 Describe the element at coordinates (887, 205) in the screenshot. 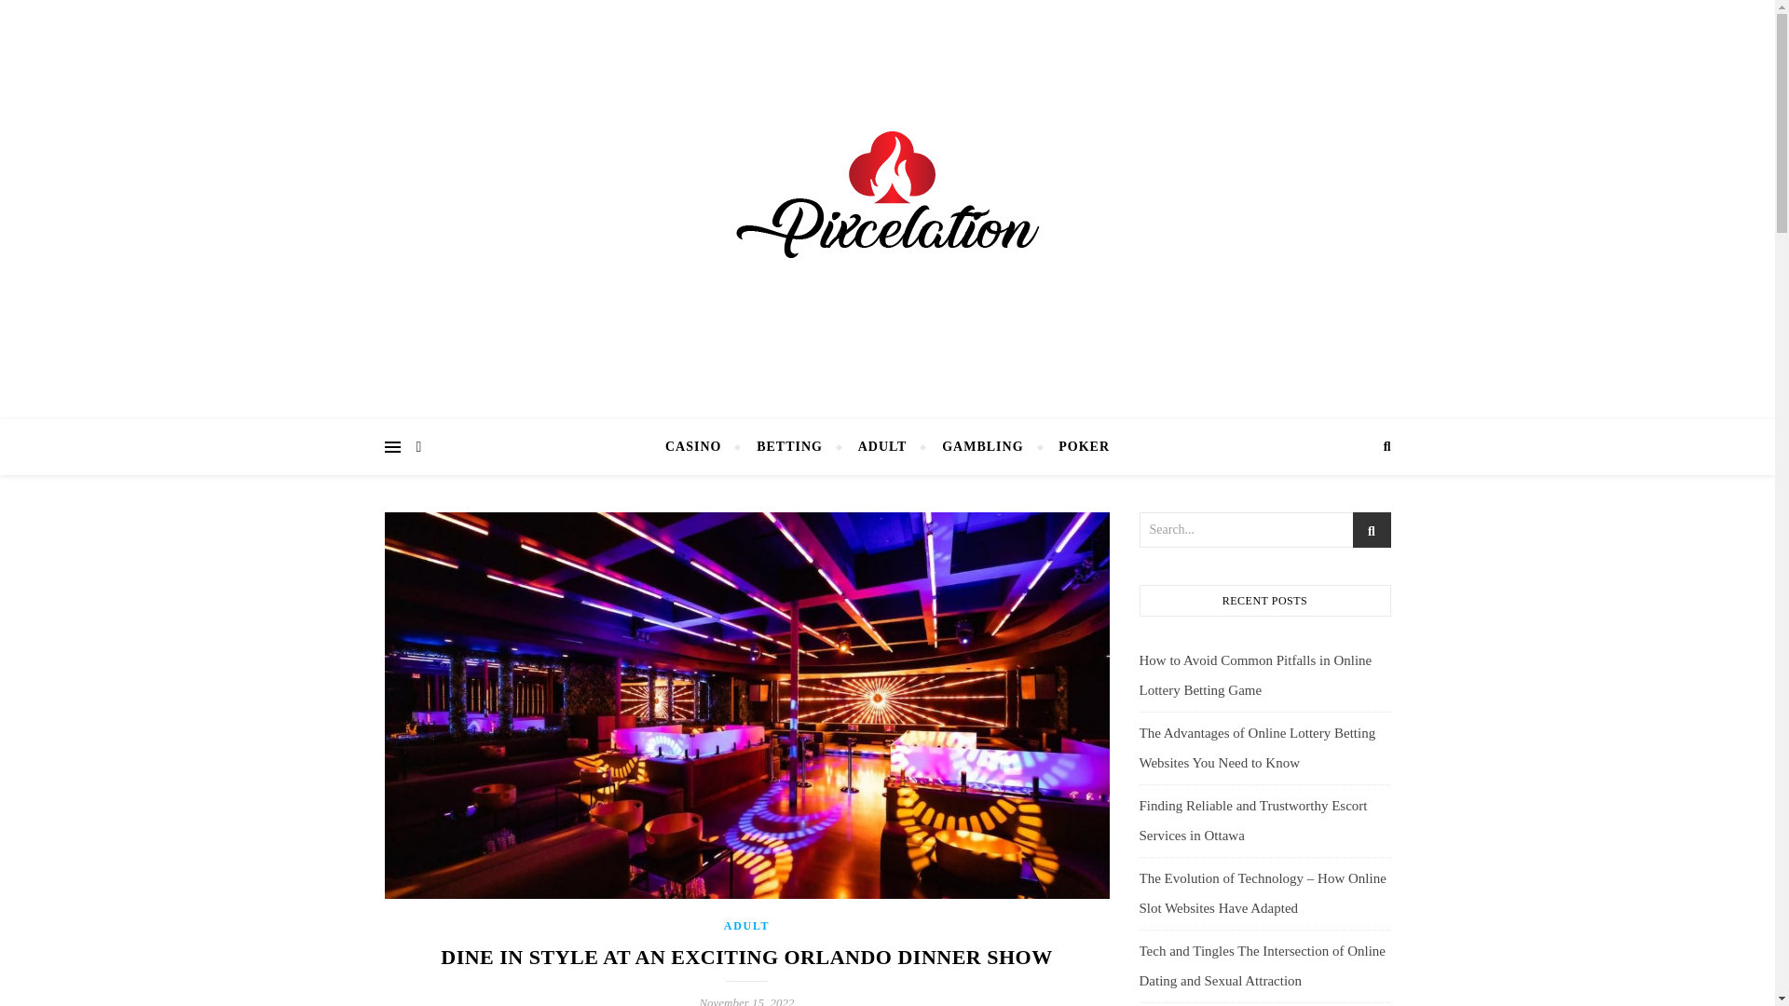

I see `Pixcelation` at that location.